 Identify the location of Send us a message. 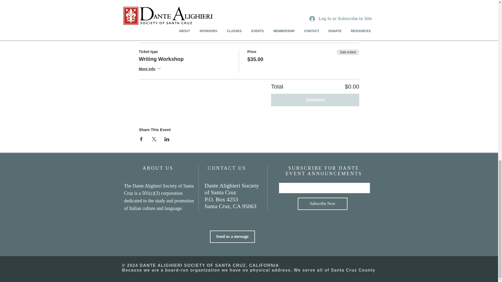
(232, 237).